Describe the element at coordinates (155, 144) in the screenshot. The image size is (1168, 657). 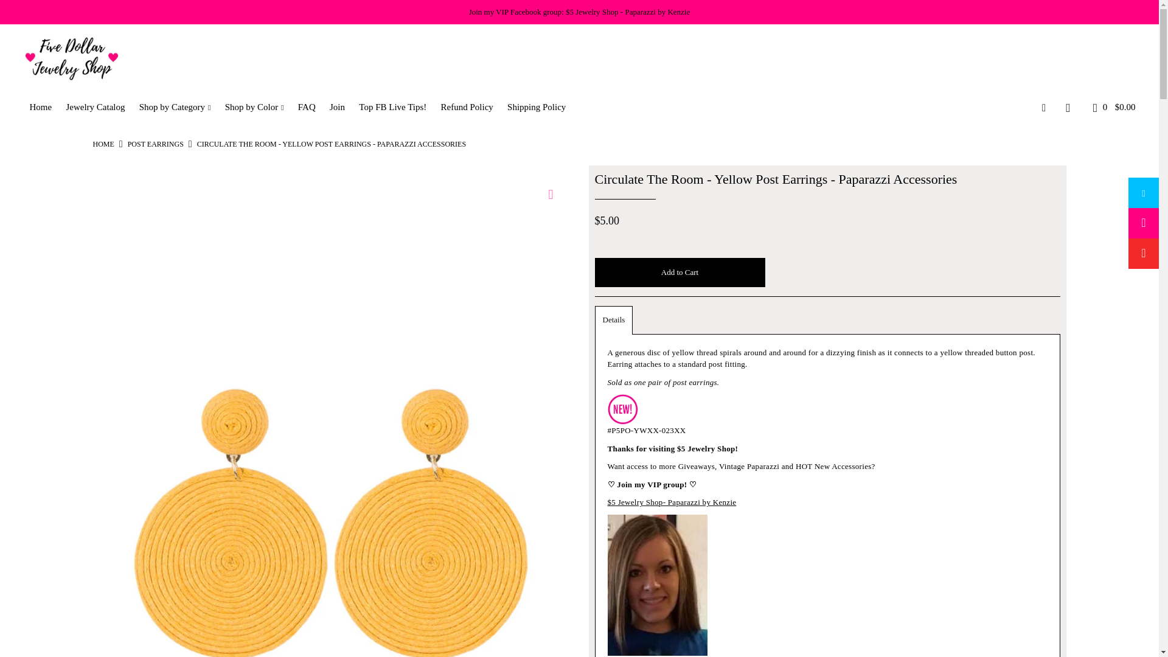
I see `Post Earrings` at that location.